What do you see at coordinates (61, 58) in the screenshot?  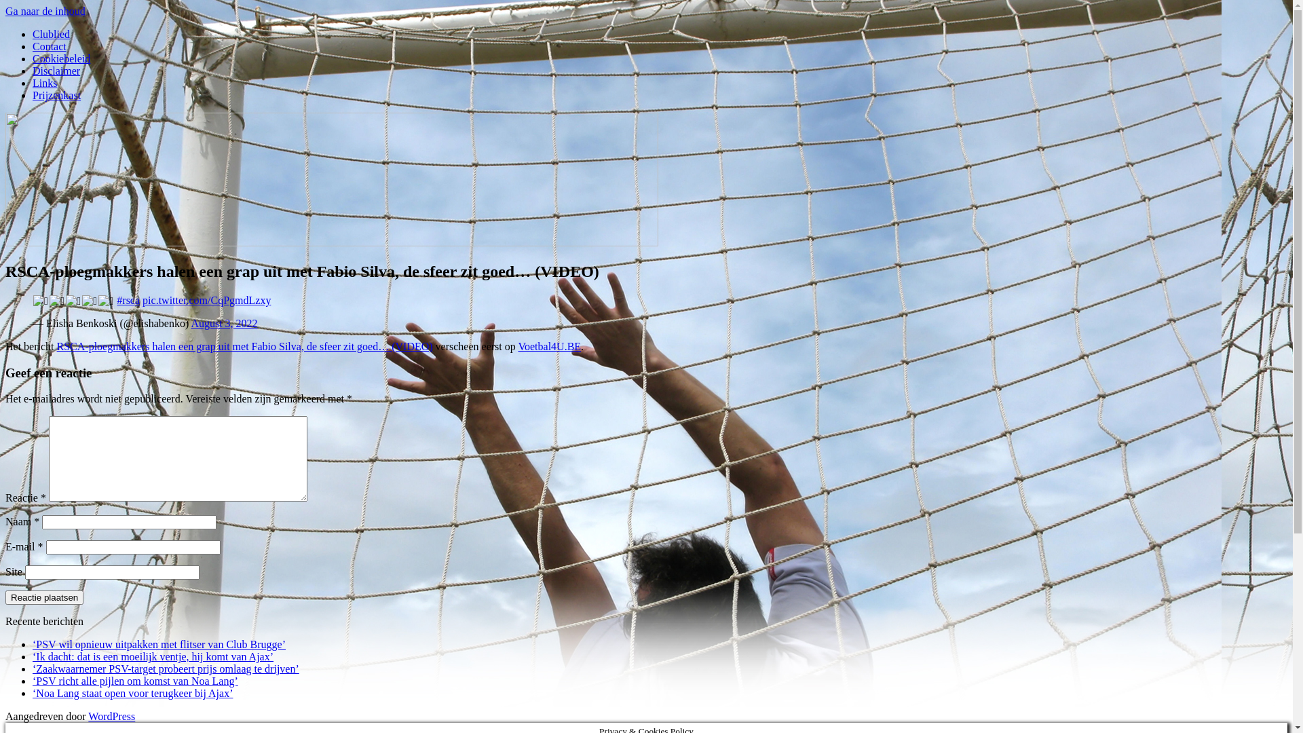 I see `Cookiebeleid` at bounding box center [61, 58].